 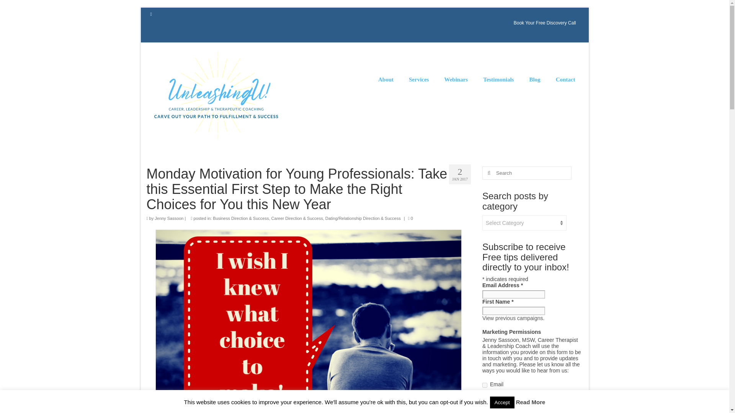 What do you see at coordinates (565, 80) in the screenshot?
I see `Contact` at bounding box center [565, 80].